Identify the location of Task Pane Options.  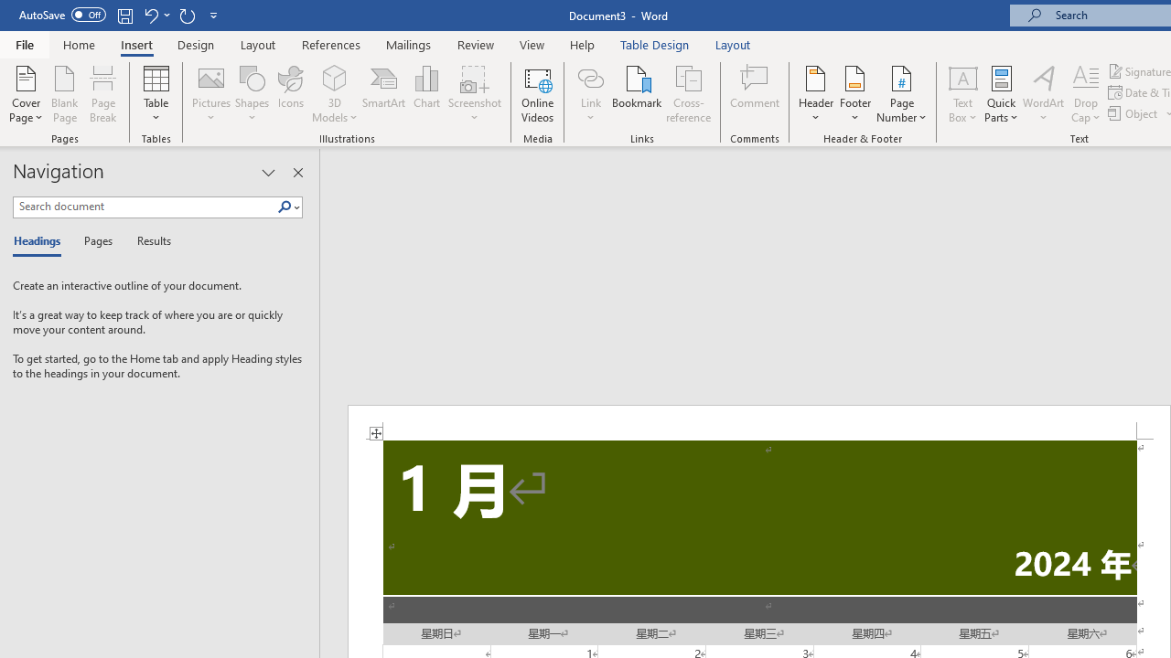
(268, 172).